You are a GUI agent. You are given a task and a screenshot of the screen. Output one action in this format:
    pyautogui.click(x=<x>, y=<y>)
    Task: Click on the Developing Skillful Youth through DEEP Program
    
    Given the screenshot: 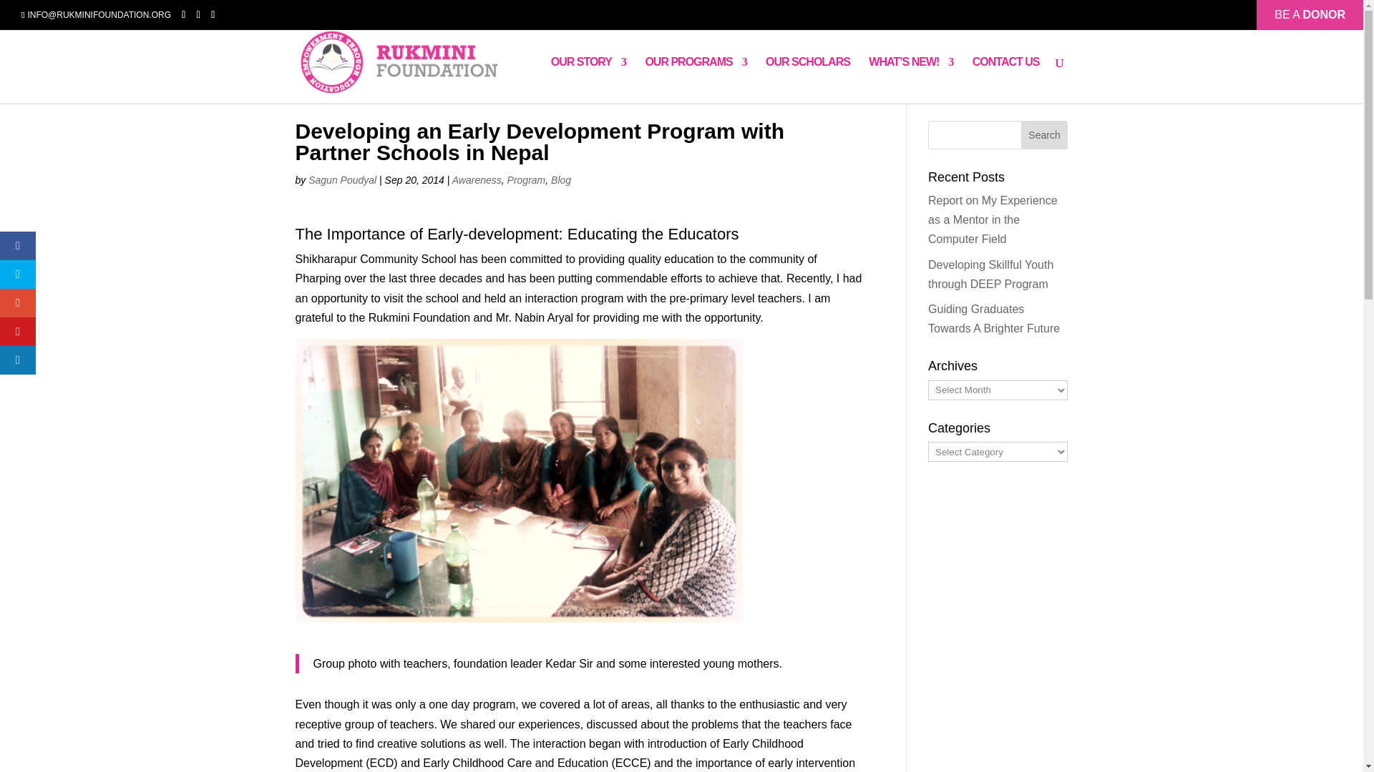 What is the action you would take?
    pyautogui.click(x=990, y=274)
    